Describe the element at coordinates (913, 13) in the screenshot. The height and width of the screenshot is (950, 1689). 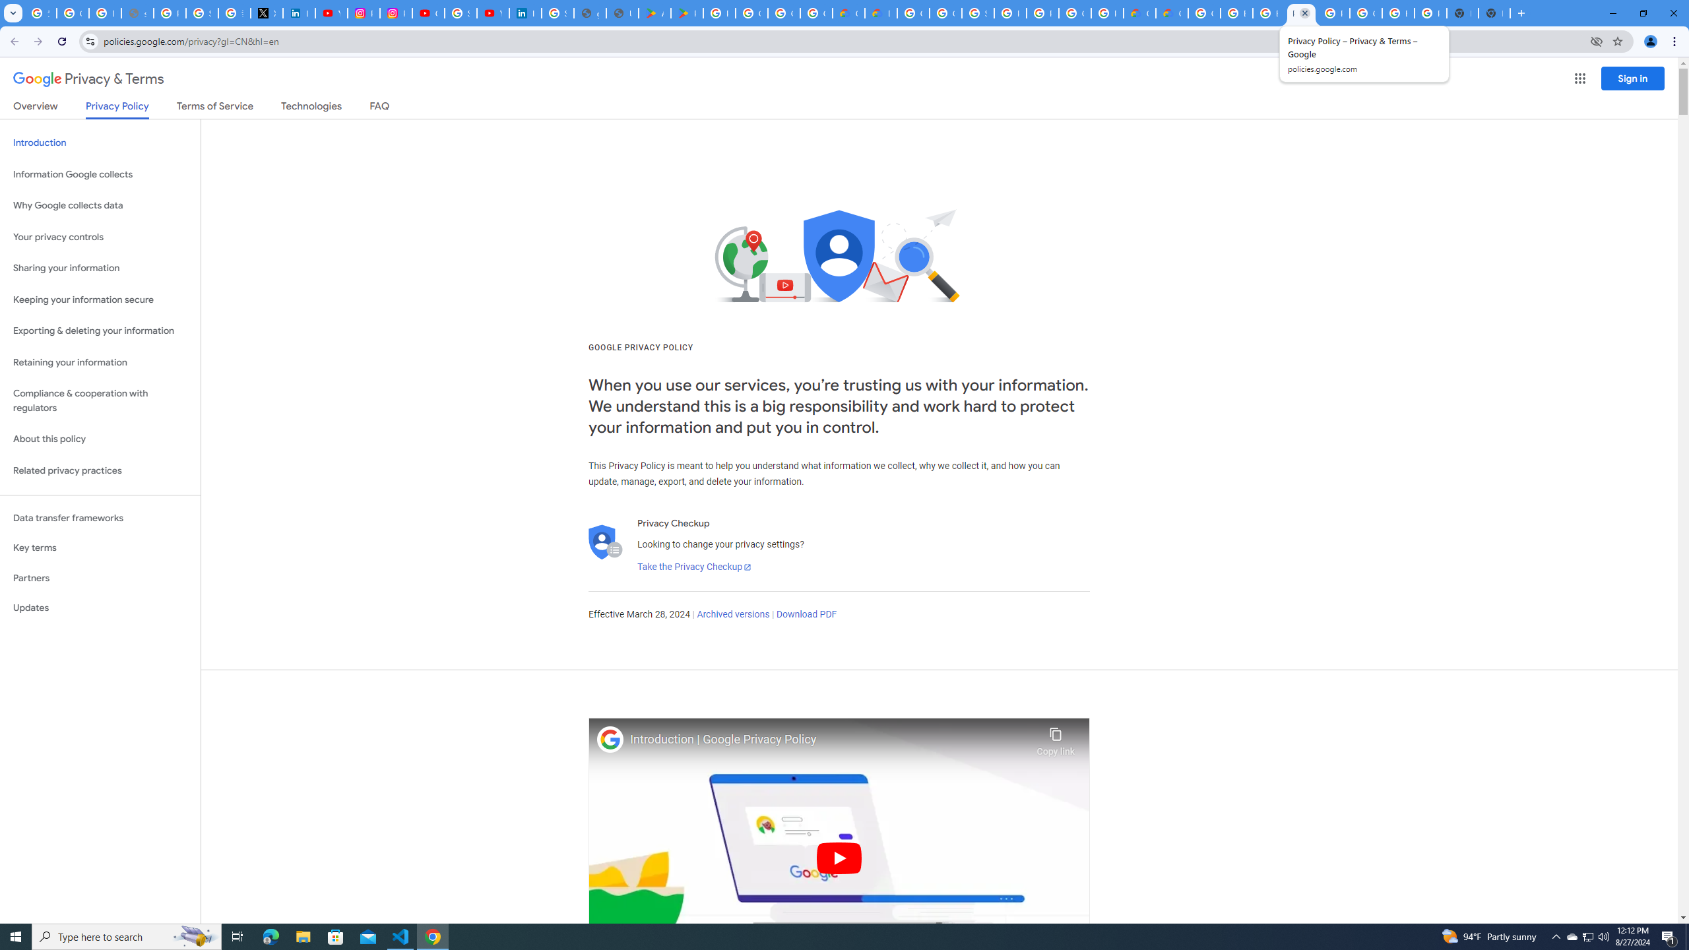
I see `Google Cloud Platform` at that location.